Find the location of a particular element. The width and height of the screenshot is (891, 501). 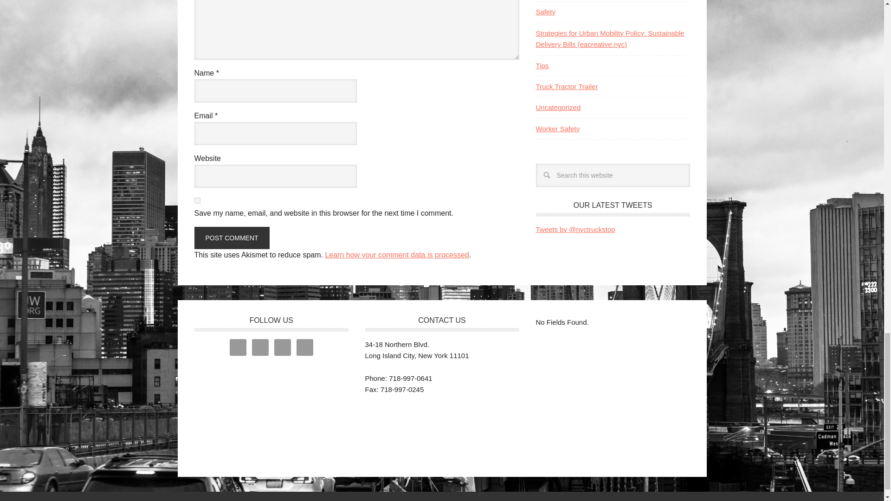

yes is located at coordinates (197, 200).